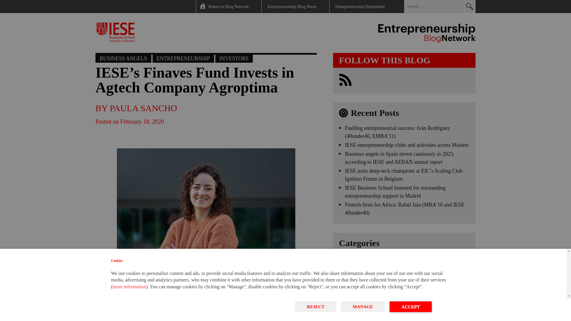  I want to click on Search, so click(470, 7).